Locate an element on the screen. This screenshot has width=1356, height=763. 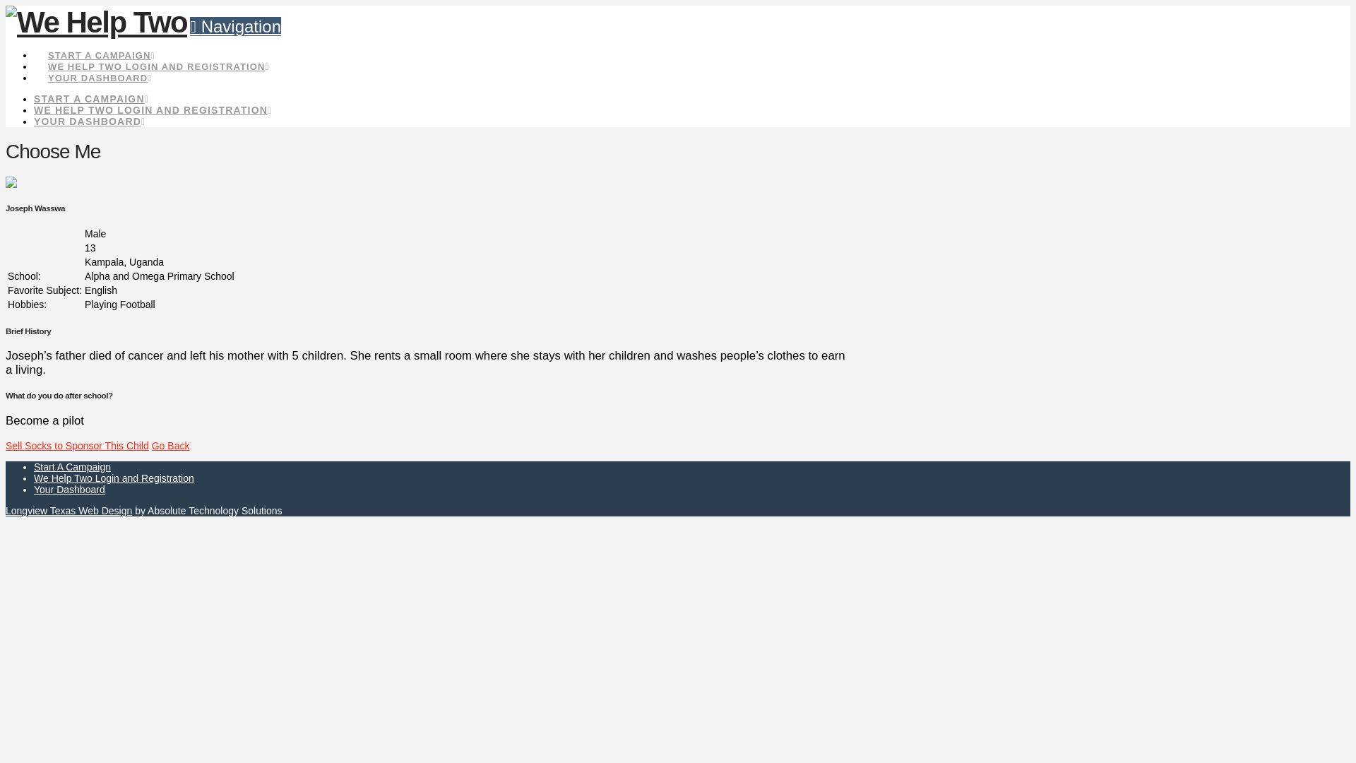
WE HELP TWO LOGIN AND REGISTRATION is located at coordinates (158, 53).